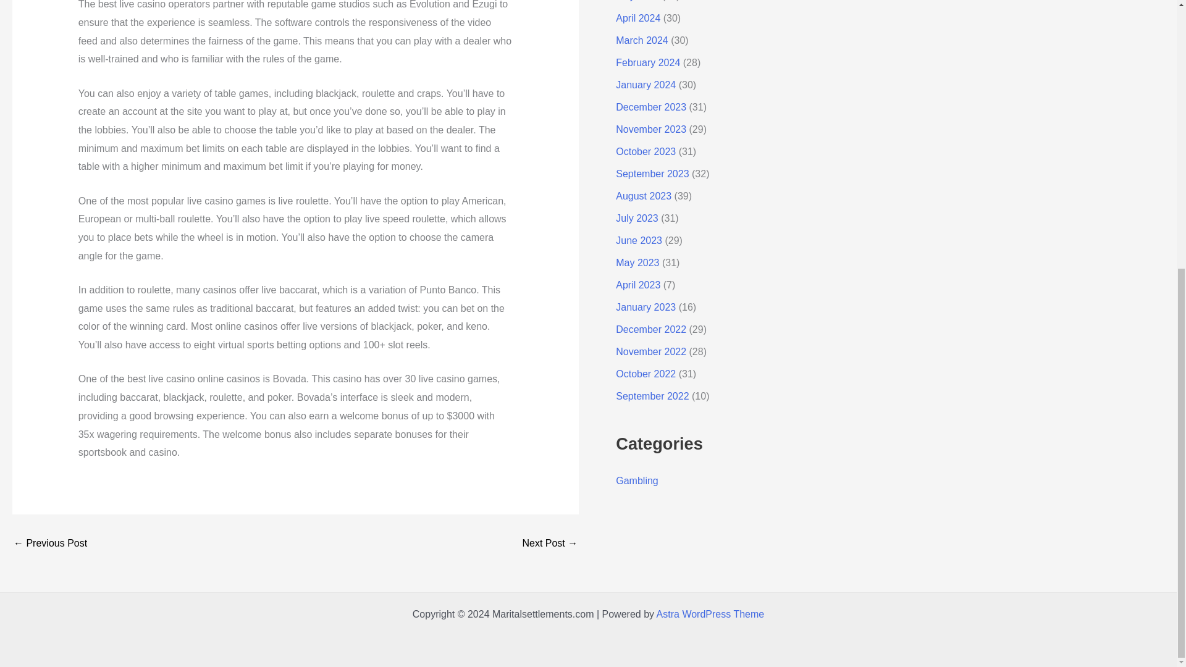 The image size is (1186, 667). What do you see at coordinates (636, 480) in the screenshot?
I see `Gambling` at bounding box center [636, 480].